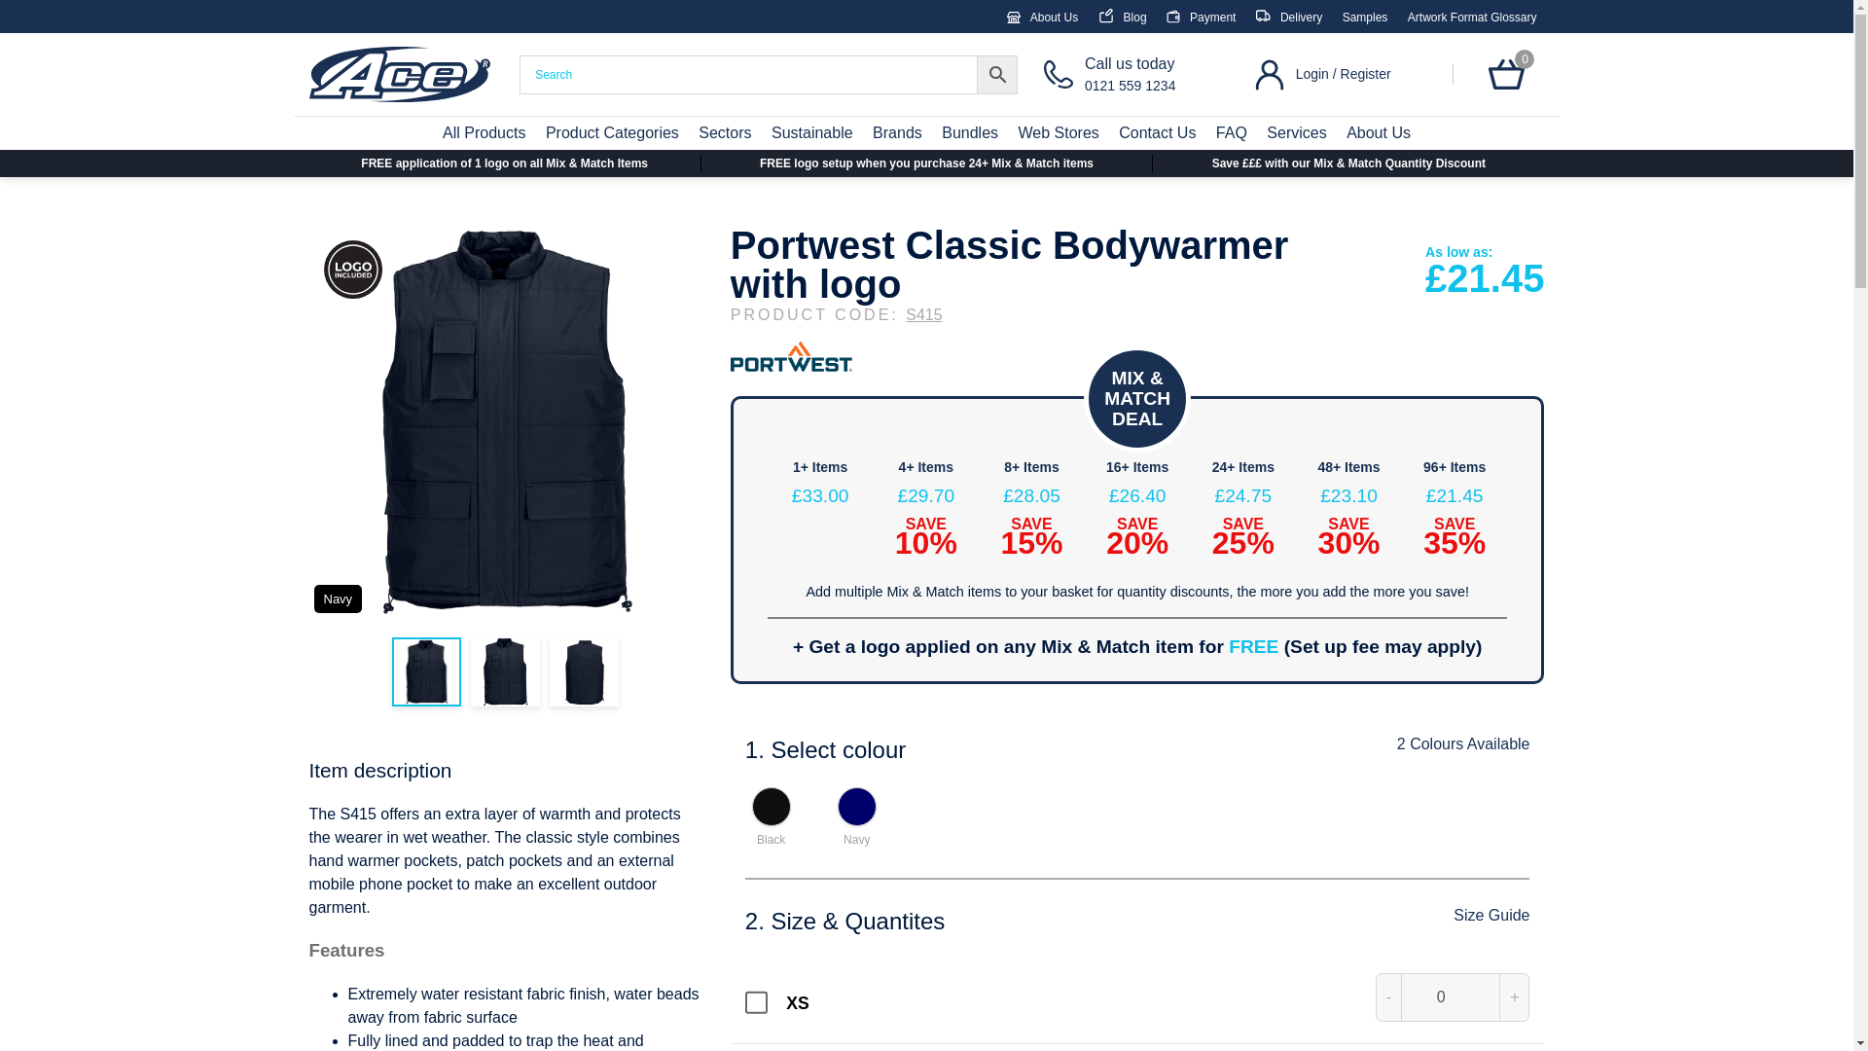  Describe the element at coordinates (1041, 17) in the screenshot. I see `About Us` at that location.